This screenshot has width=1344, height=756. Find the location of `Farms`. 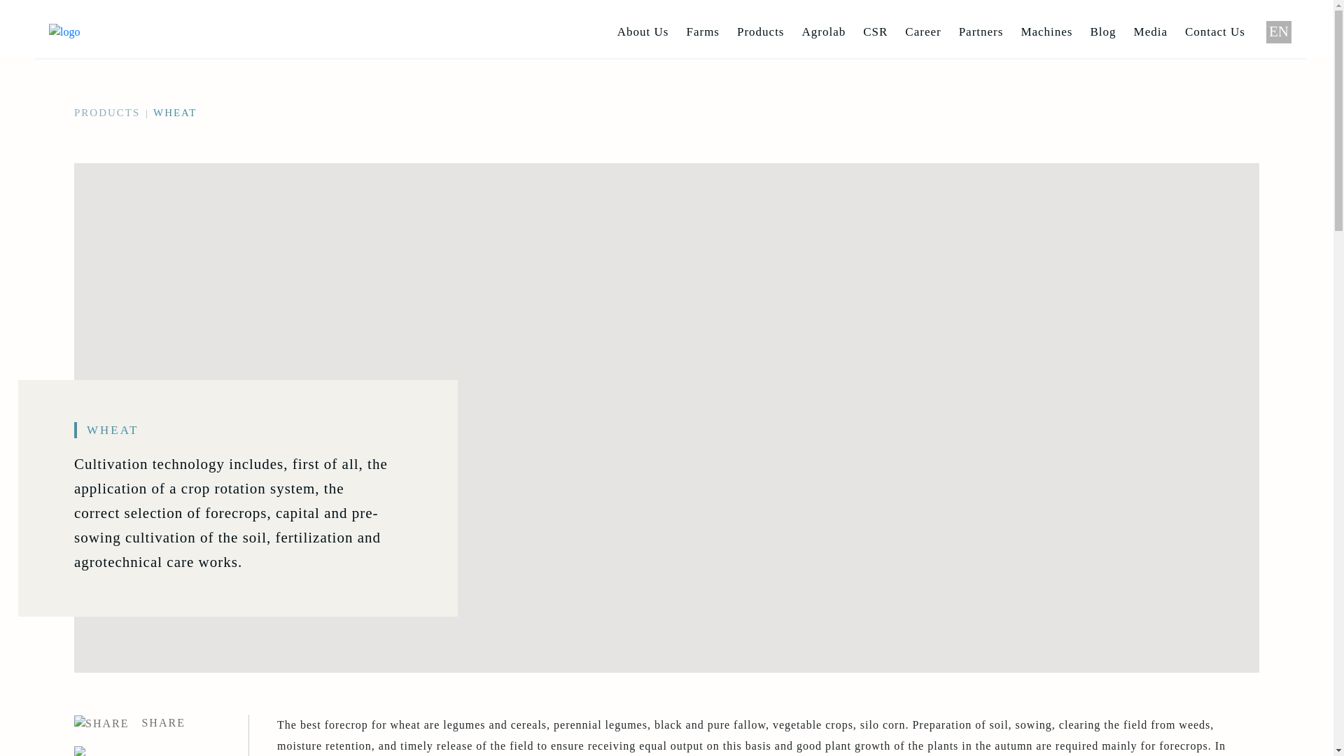

Farms is located at coordinates (703, 32).